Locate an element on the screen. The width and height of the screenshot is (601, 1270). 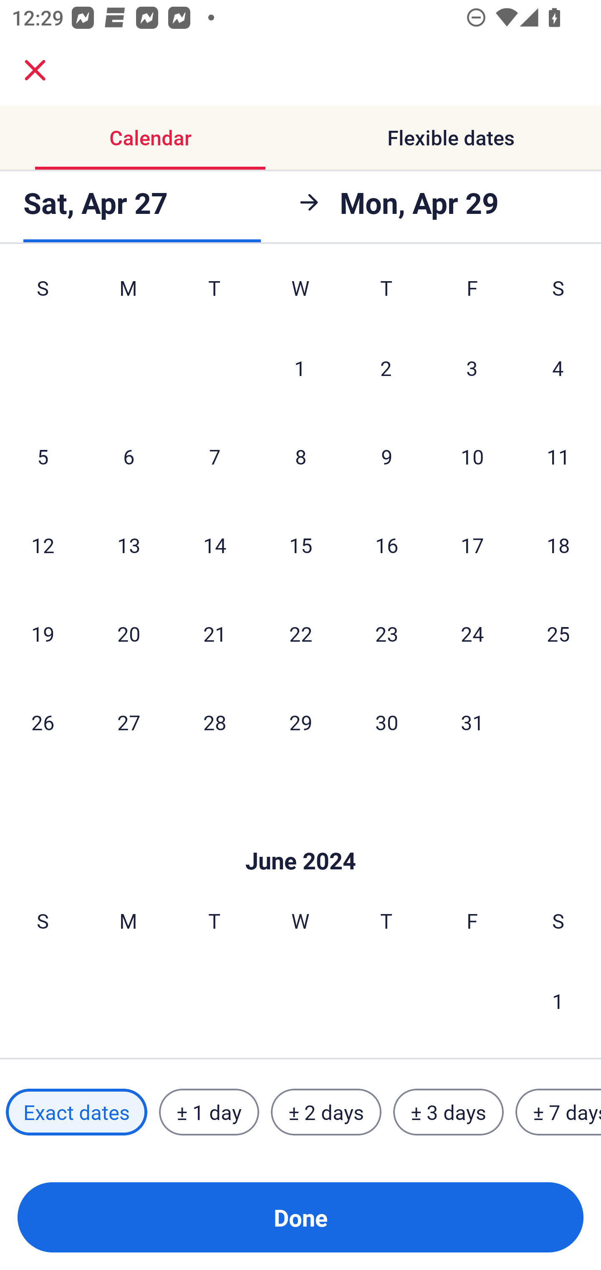
± 3 days is located at coordinates (448, 1112).